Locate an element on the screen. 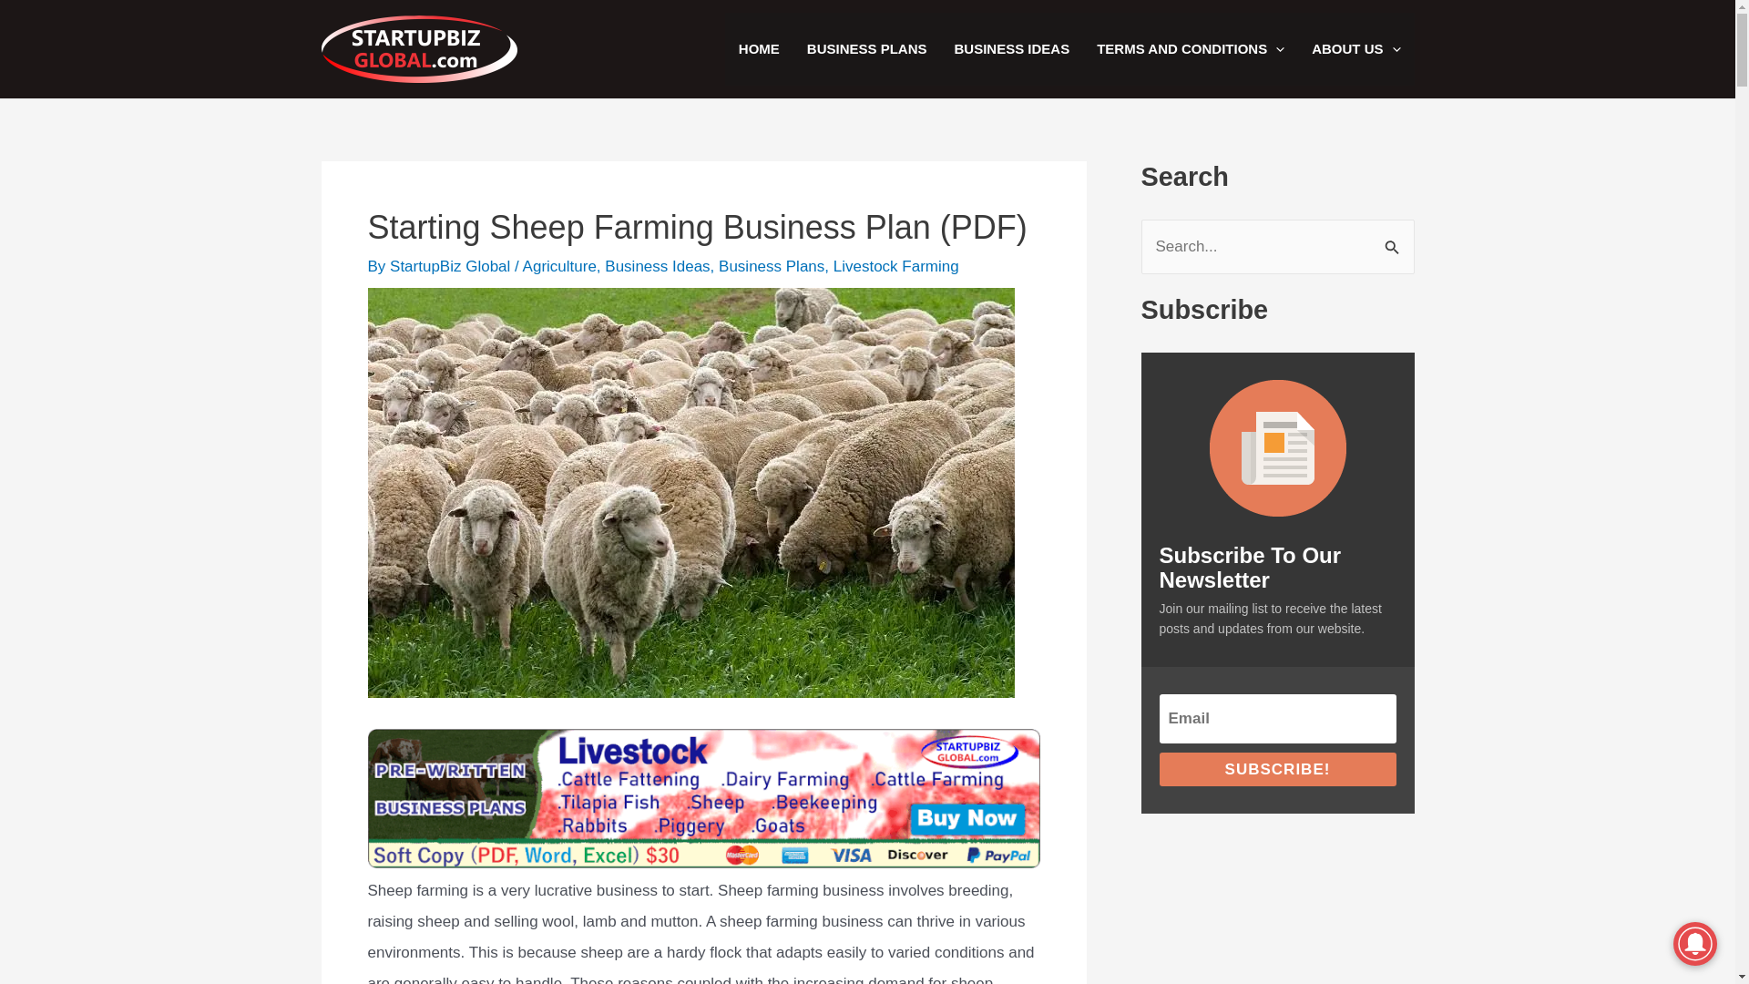 Image resolution: width=1749 pixels, height=984 pixels. Business Plans is located at coordinates (771, 266).